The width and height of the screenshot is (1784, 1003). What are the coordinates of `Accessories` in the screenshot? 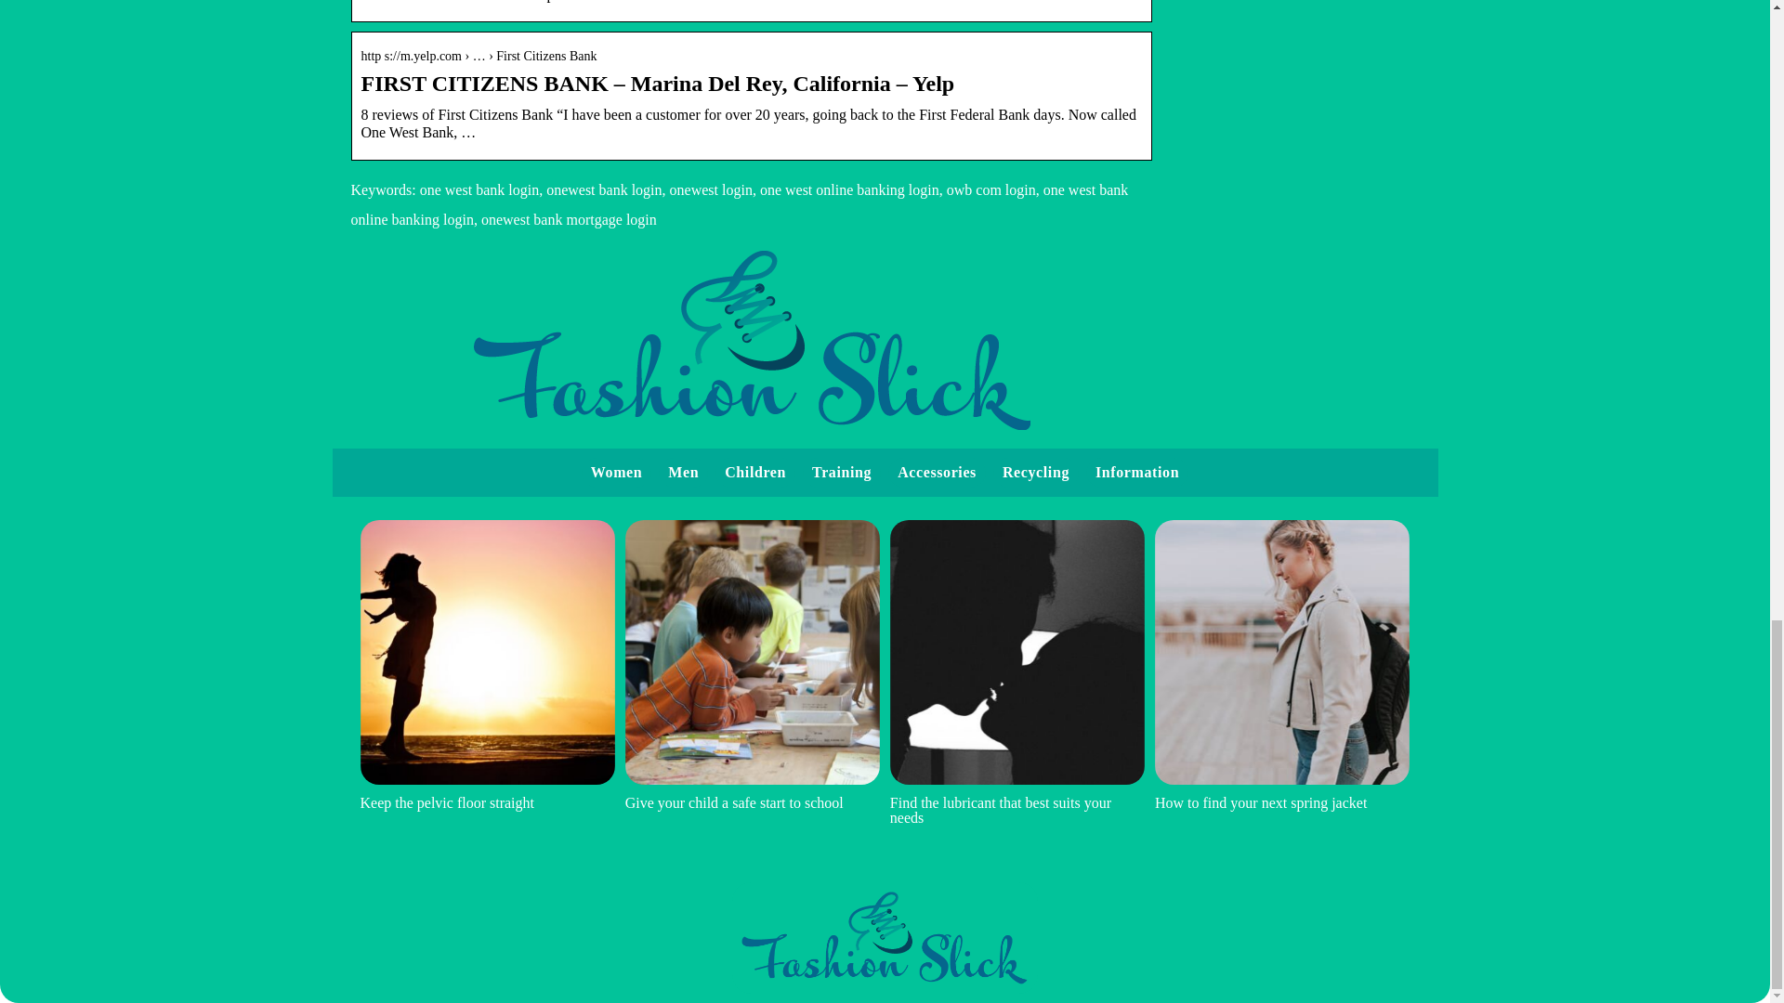 It's located at (937, 472).